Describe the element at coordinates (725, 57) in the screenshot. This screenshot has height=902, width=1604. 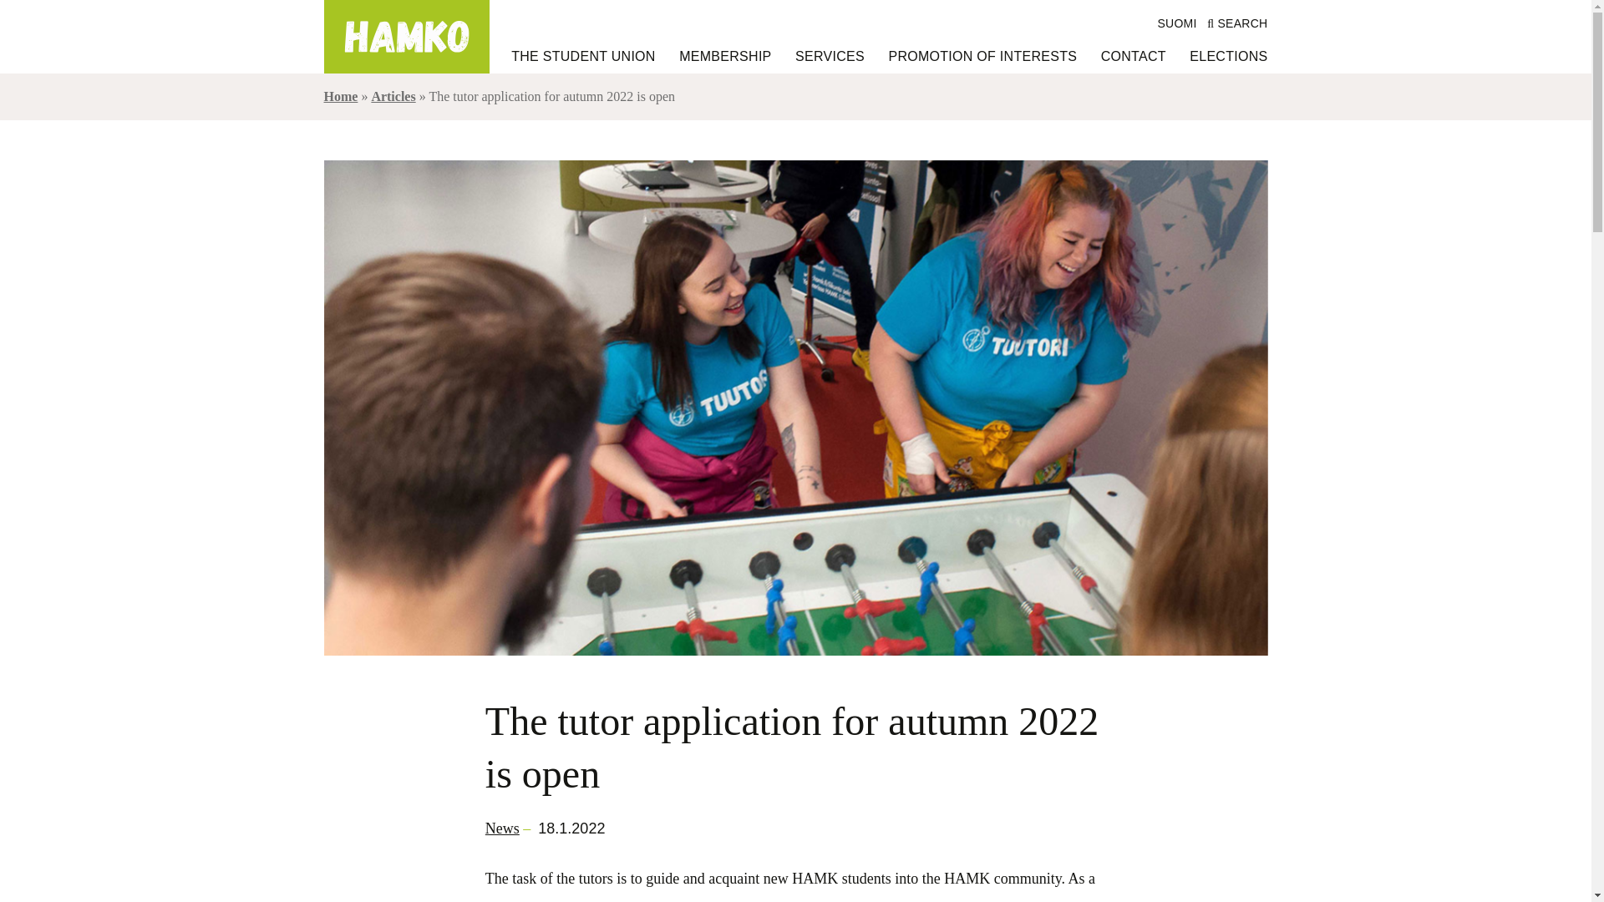
I see `MEMBERSHIP` at that location.